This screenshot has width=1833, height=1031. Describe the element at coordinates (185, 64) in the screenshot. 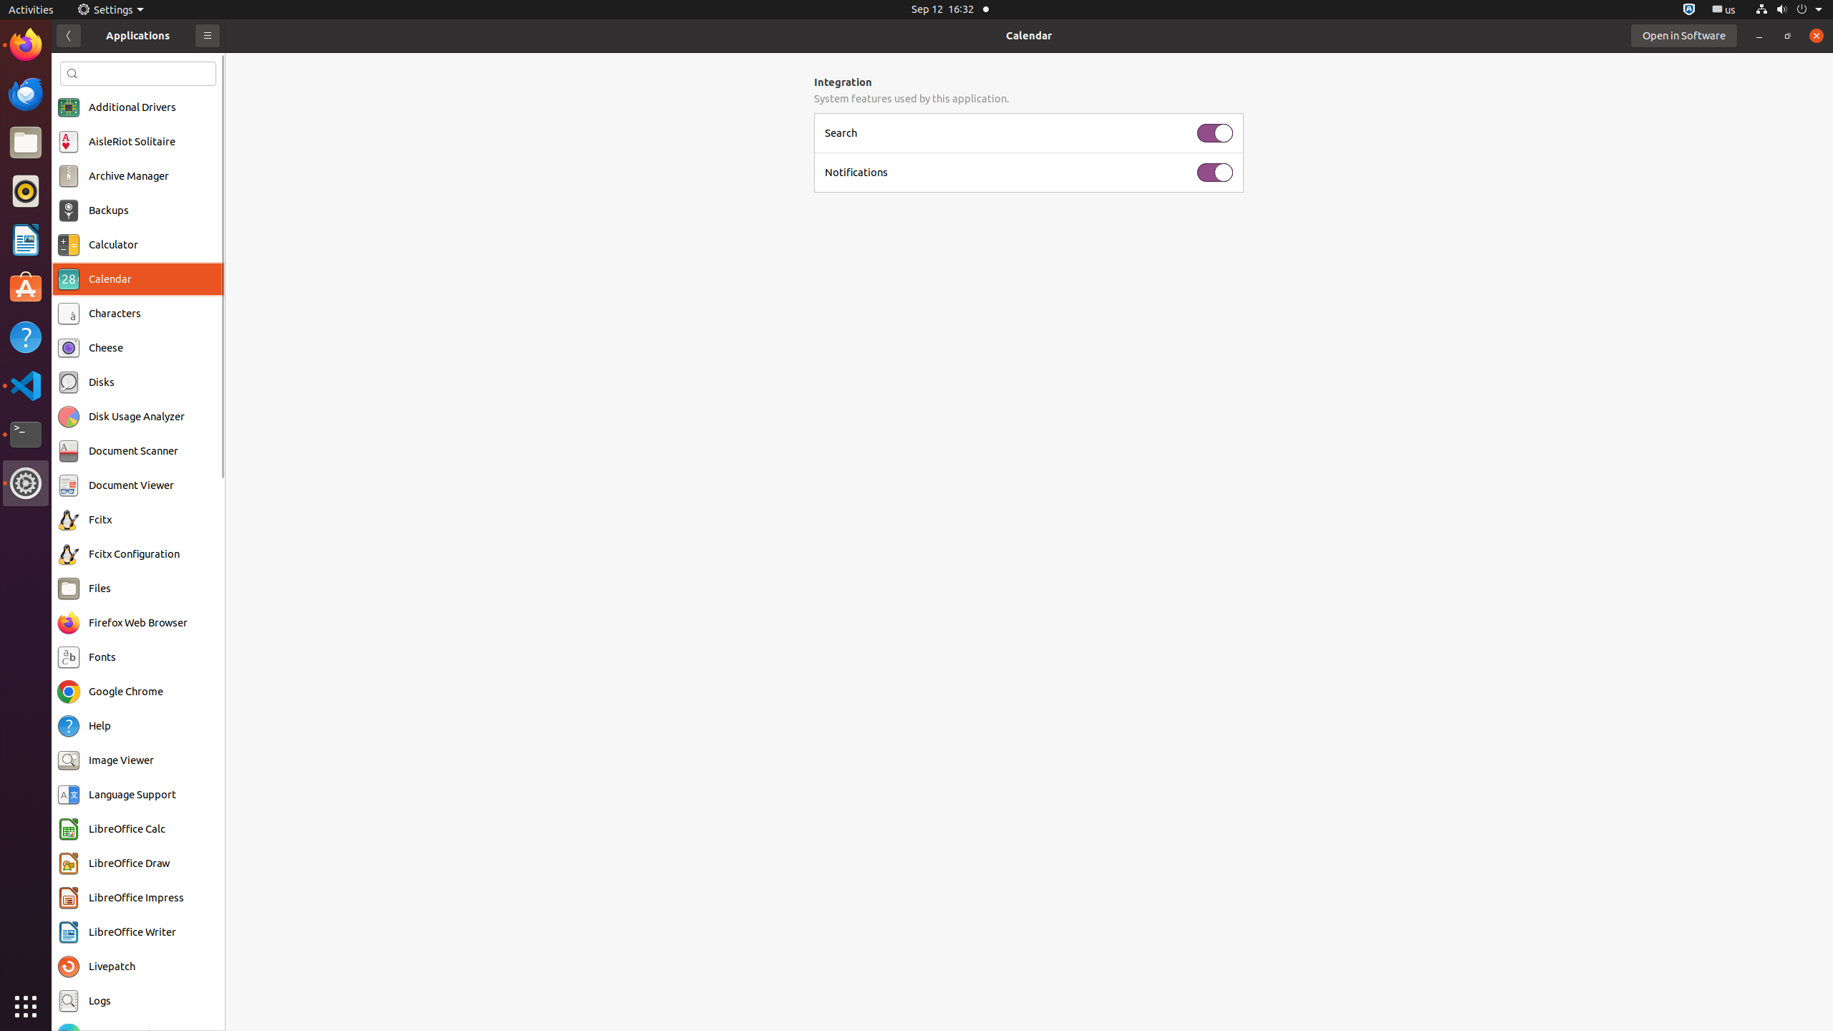

I see `li.txt` at that location.